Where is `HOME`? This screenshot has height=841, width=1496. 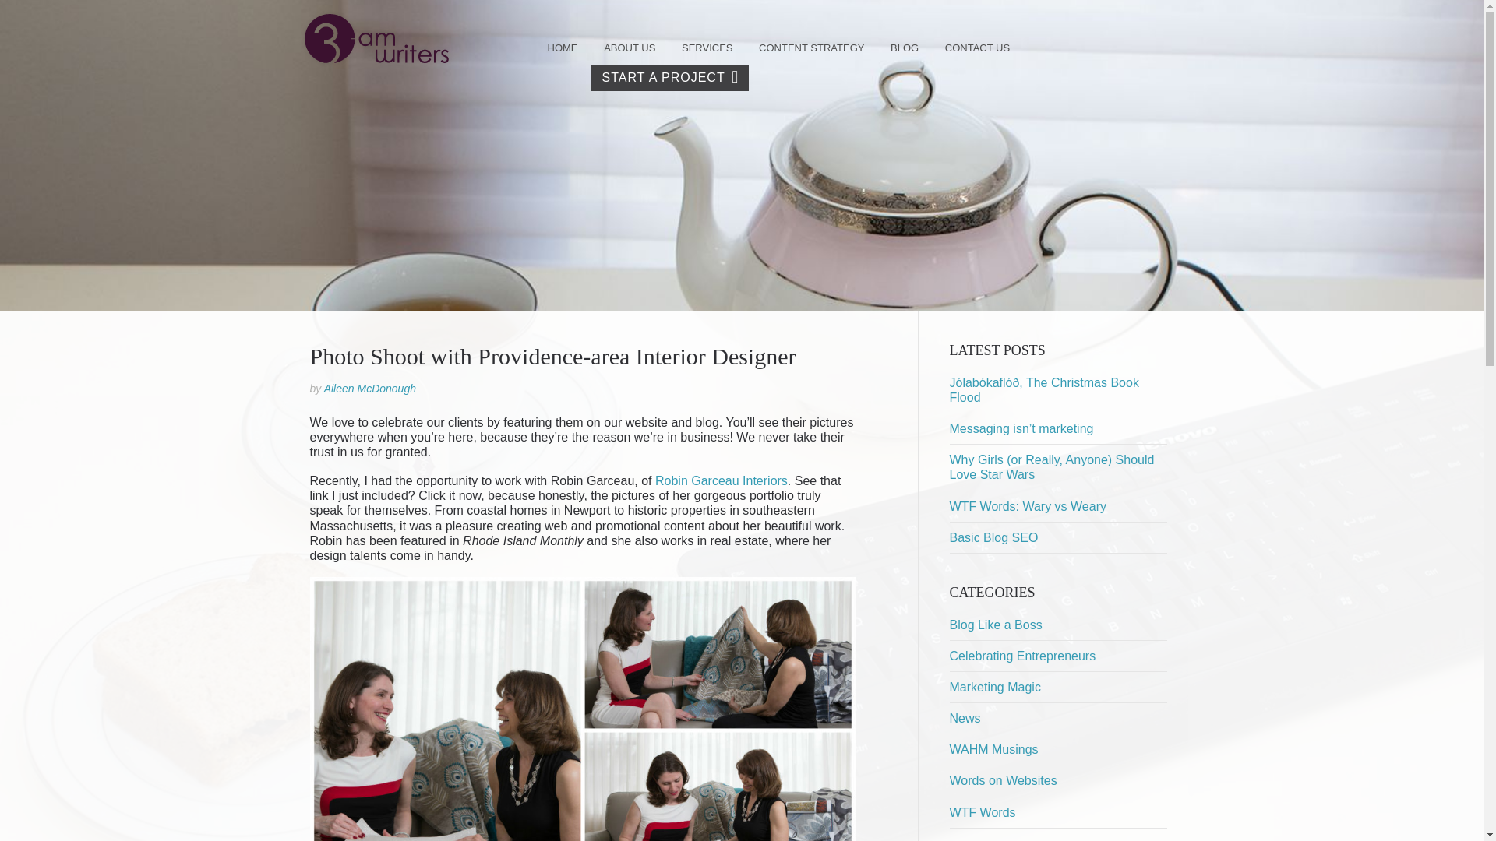 HOME is located at coordinates (563, 48).